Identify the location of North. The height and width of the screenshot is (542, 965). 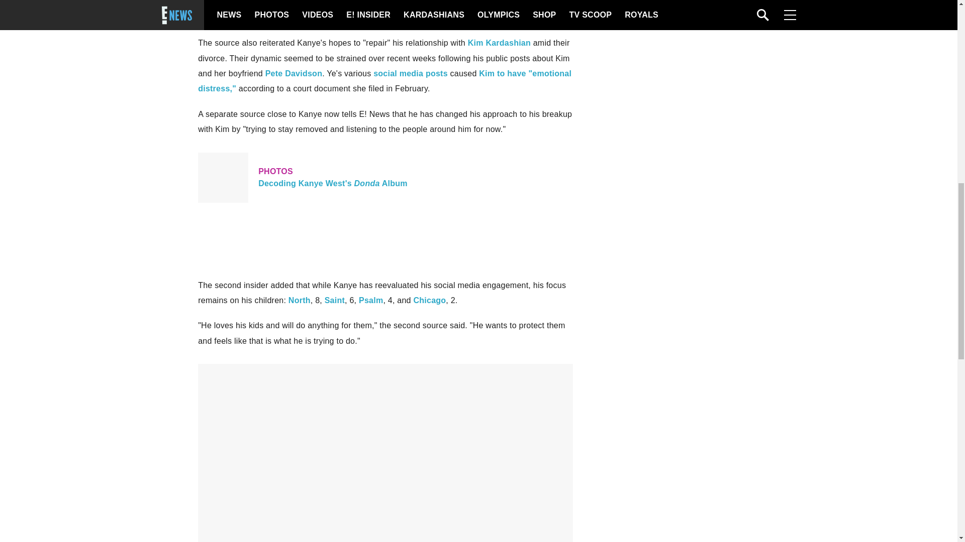
(500, 42).